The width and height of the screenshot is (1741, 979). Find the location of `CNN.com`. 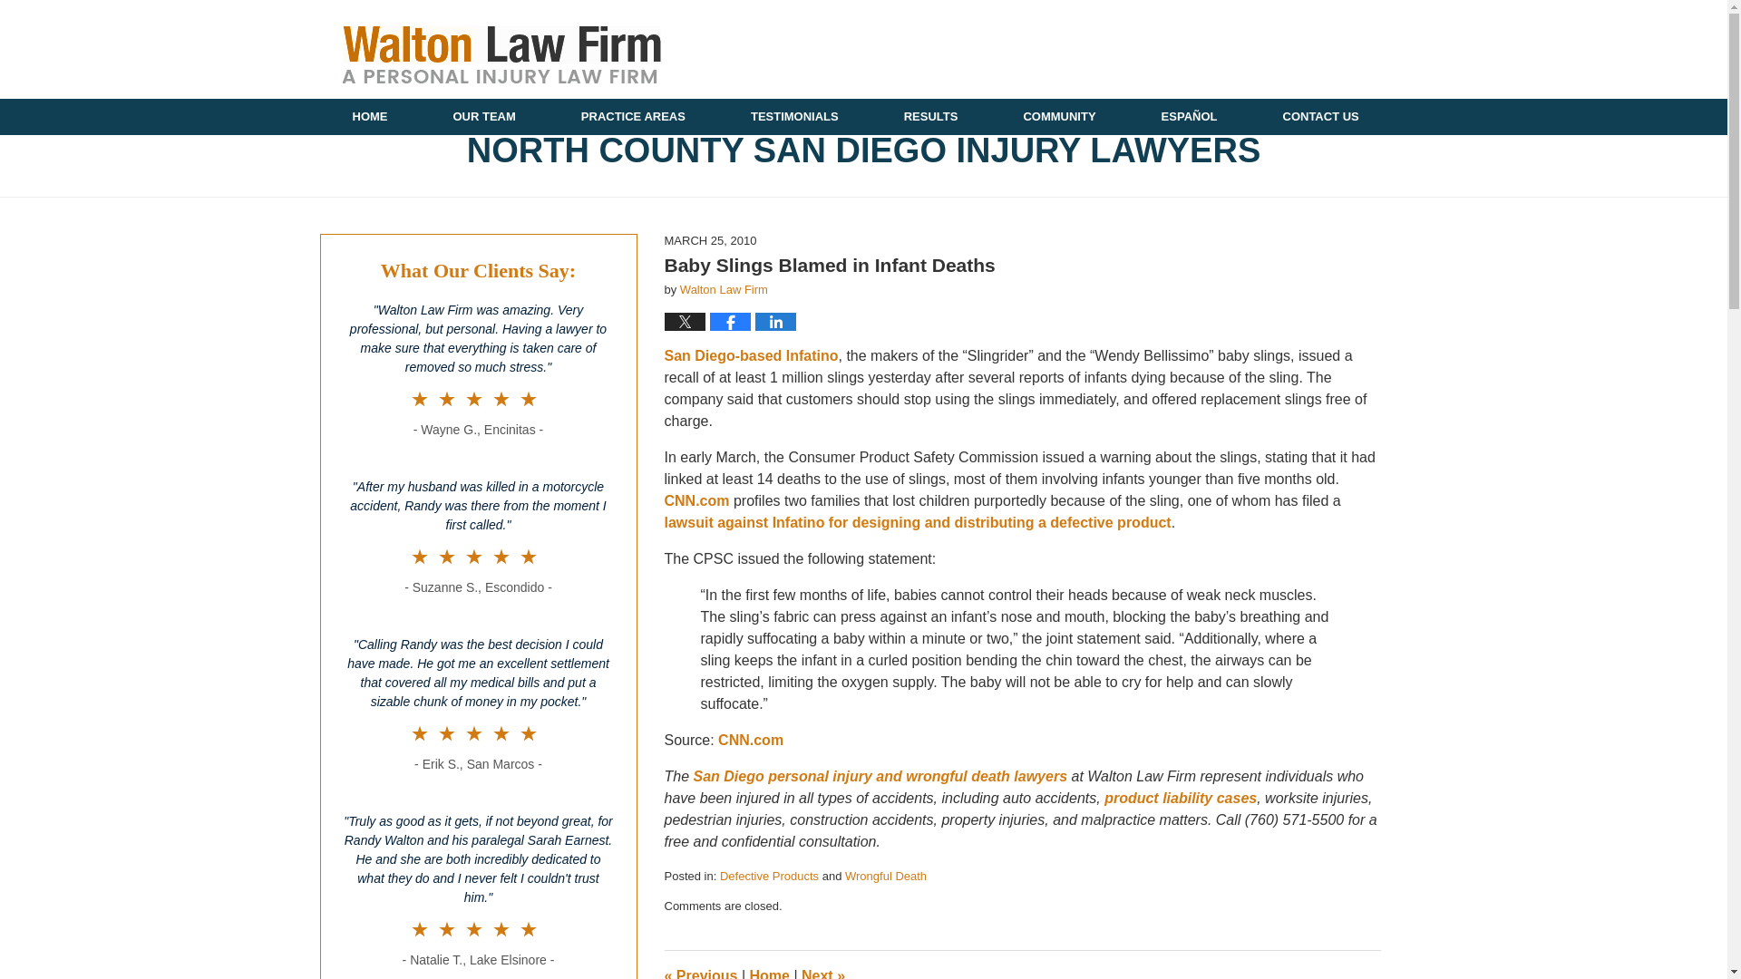

CNN.com is located at coordinates (698, 500).